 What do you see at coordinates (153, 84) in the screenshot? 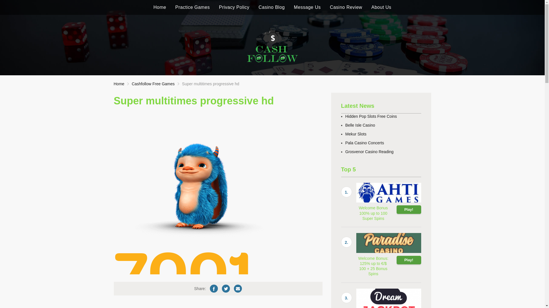
I see `Cashfollow Free Games` at bounding box center [153, 84].